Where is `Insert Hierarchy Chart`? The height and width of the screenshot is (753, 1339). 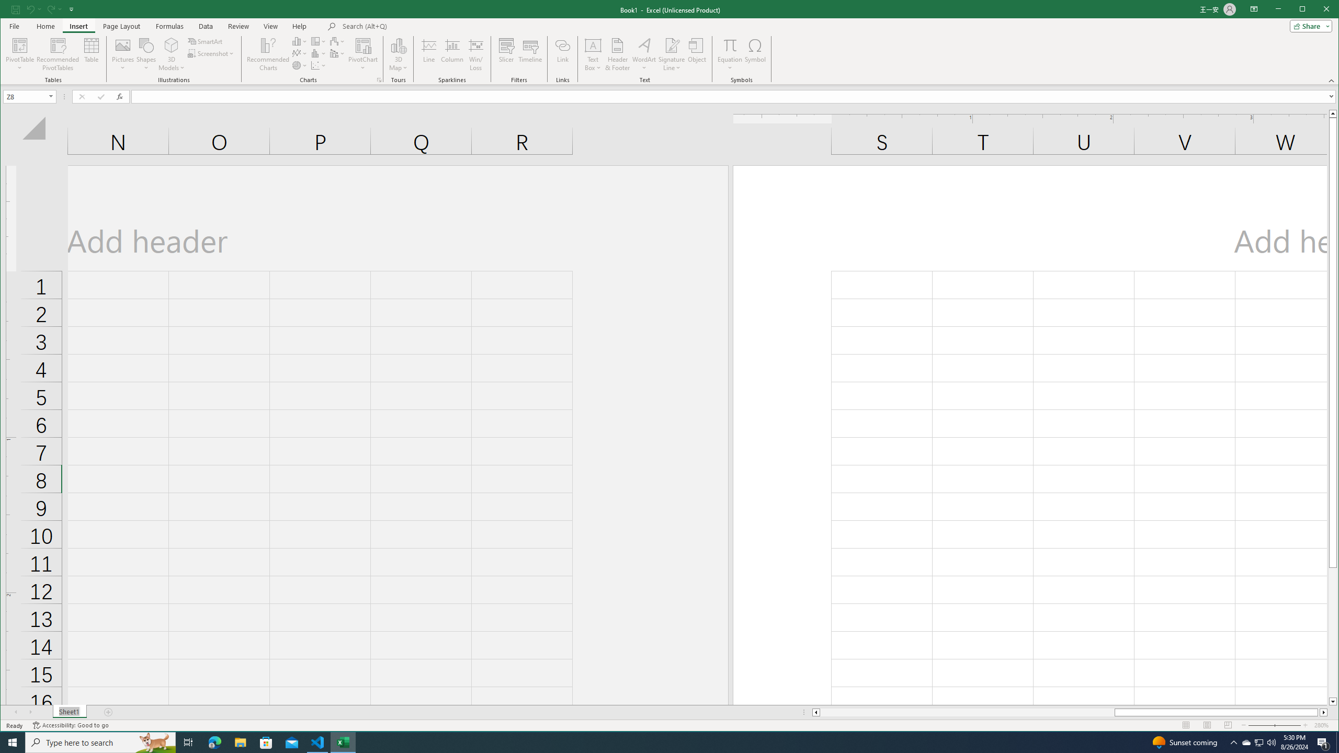
Insert Hierarchy Chart is located at coordinates (319, 41).